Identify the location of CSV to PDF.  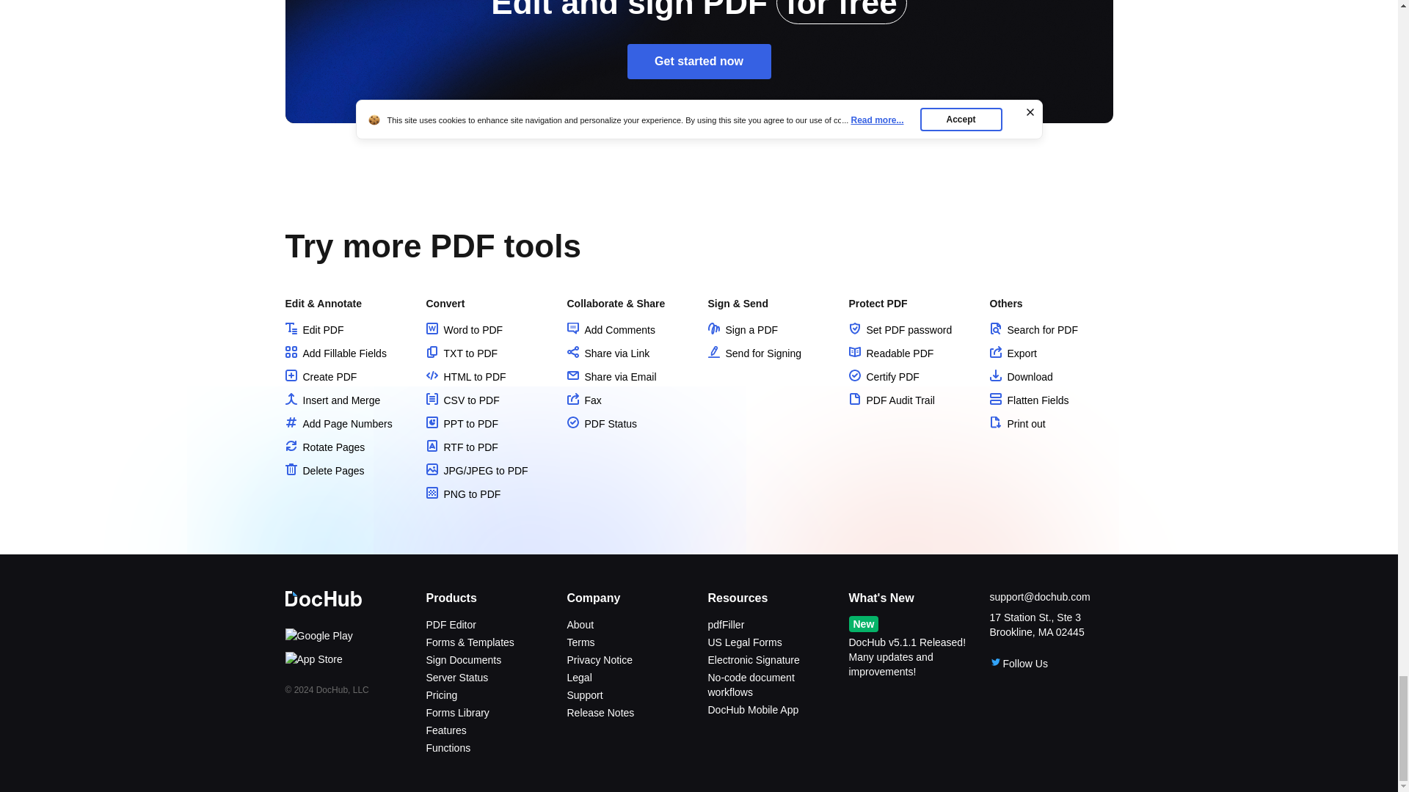
(462, 400).